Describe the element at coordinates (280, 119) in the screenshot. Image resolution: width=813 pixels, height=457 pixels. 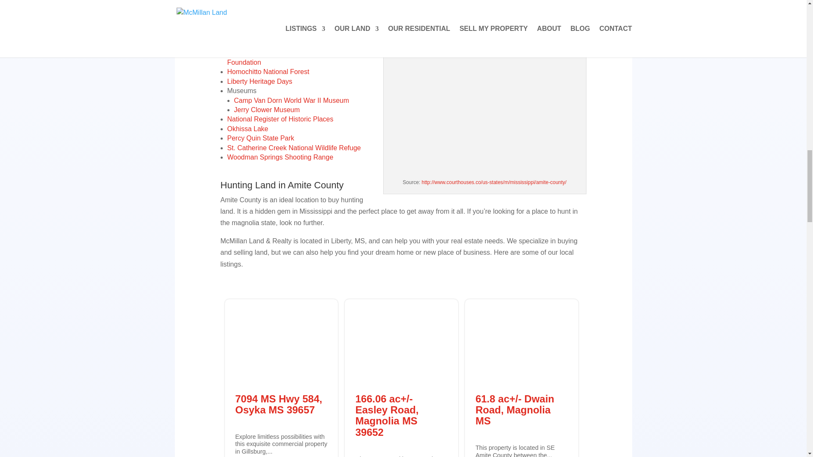
I see `National Register of Historic Places` at that location.